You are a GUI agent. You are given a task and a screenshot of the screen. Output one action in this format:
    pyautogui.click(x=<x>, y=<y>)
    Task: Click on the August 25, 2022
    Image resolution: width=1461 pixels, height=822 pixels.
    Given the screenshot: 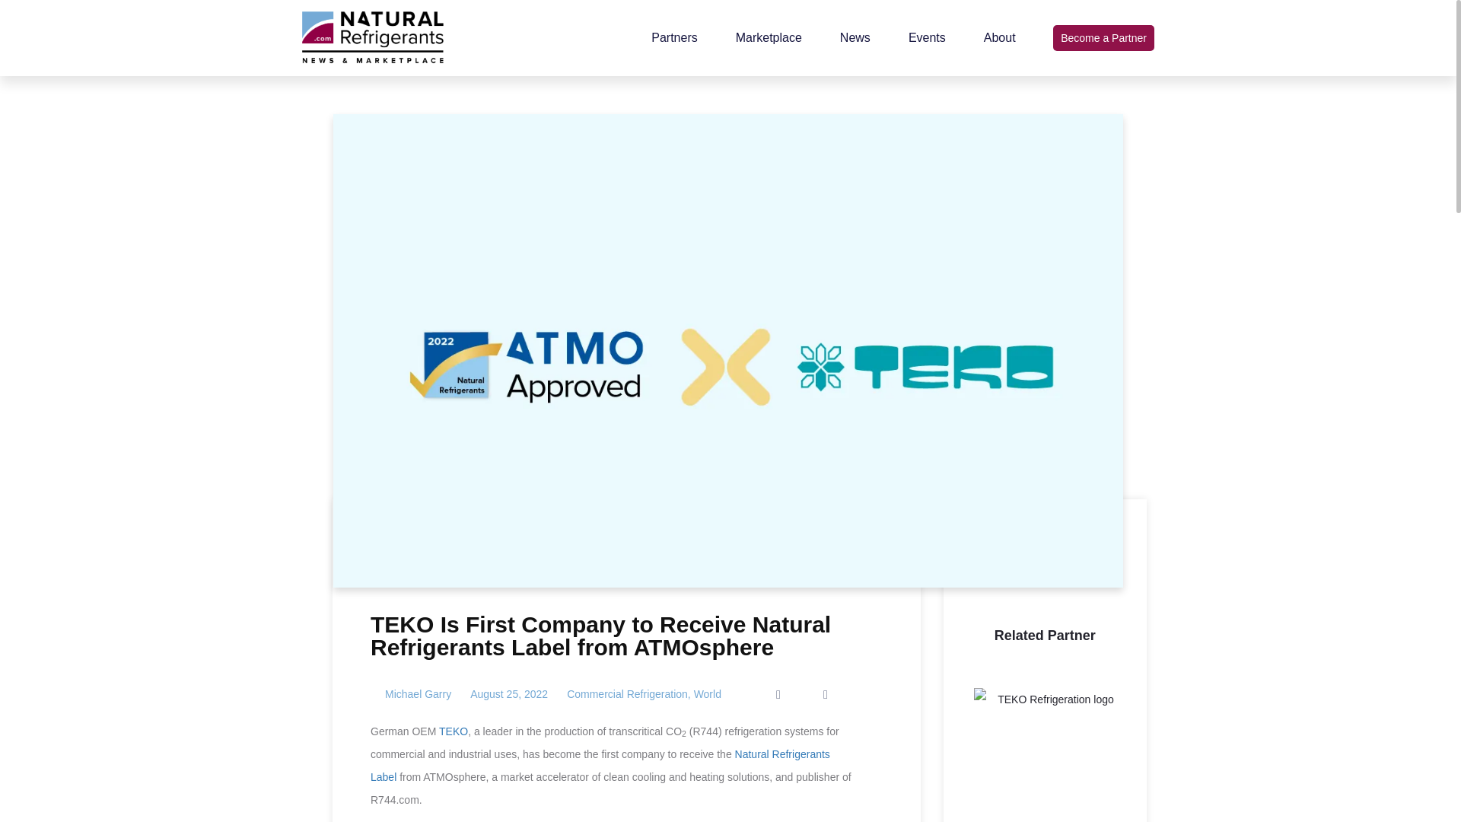 What is the action you would take?
    pyautogui.click(x=509, y=694)
    